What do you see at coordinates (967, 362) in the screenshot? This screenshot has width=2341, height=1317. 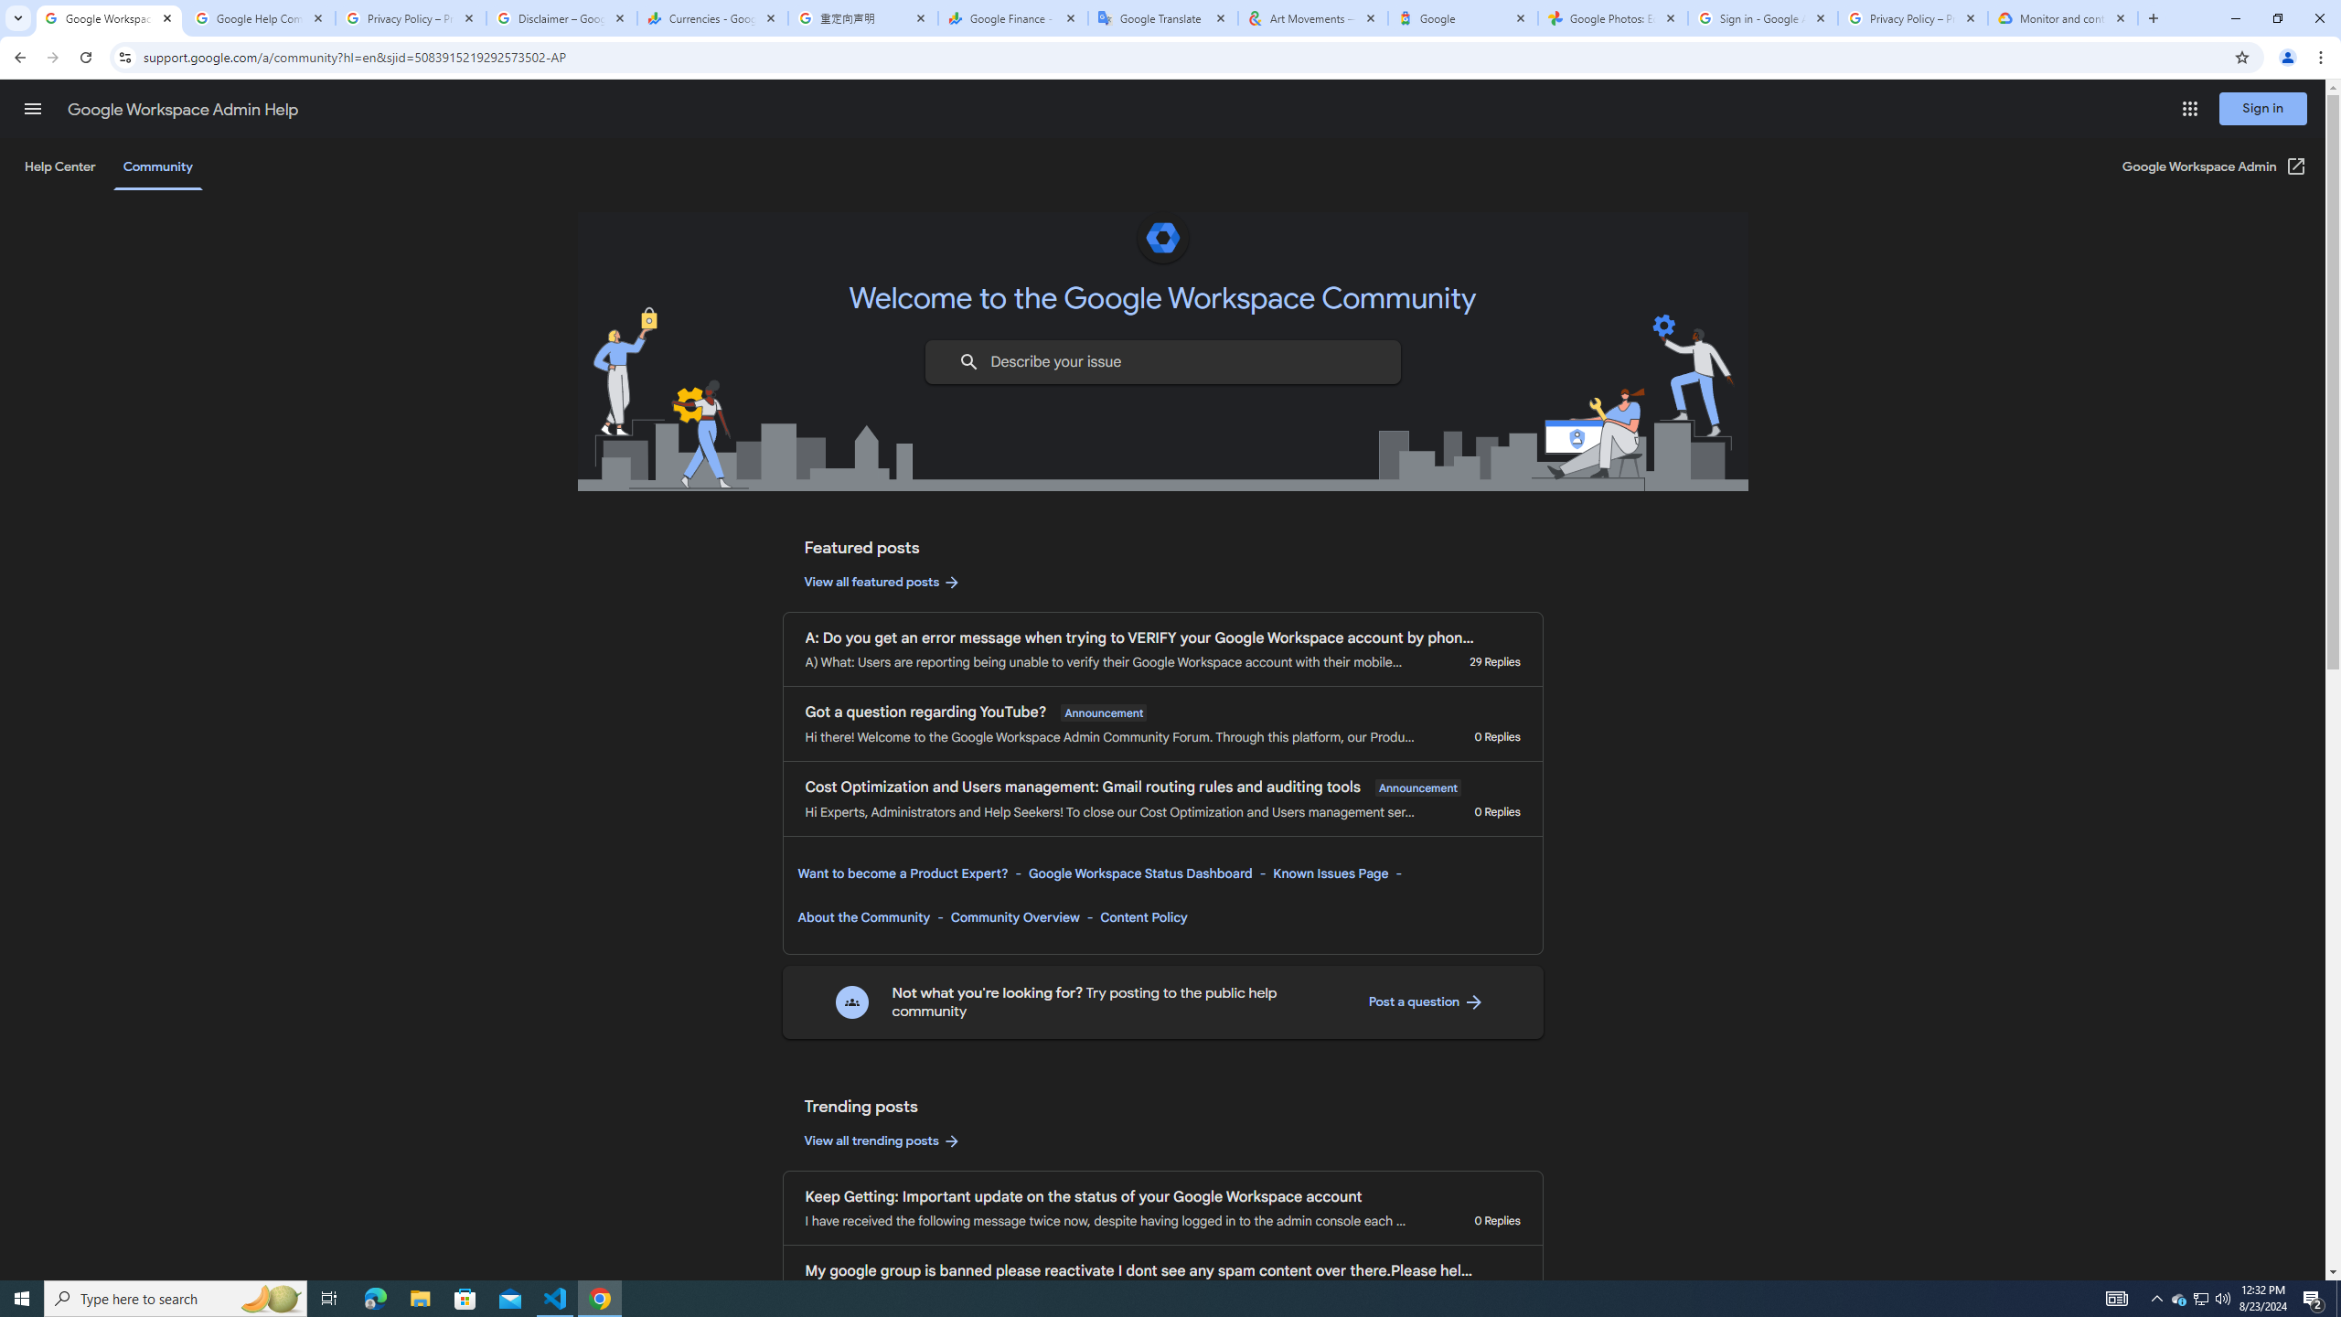 I see `Search` at bounding box center [967, 362].